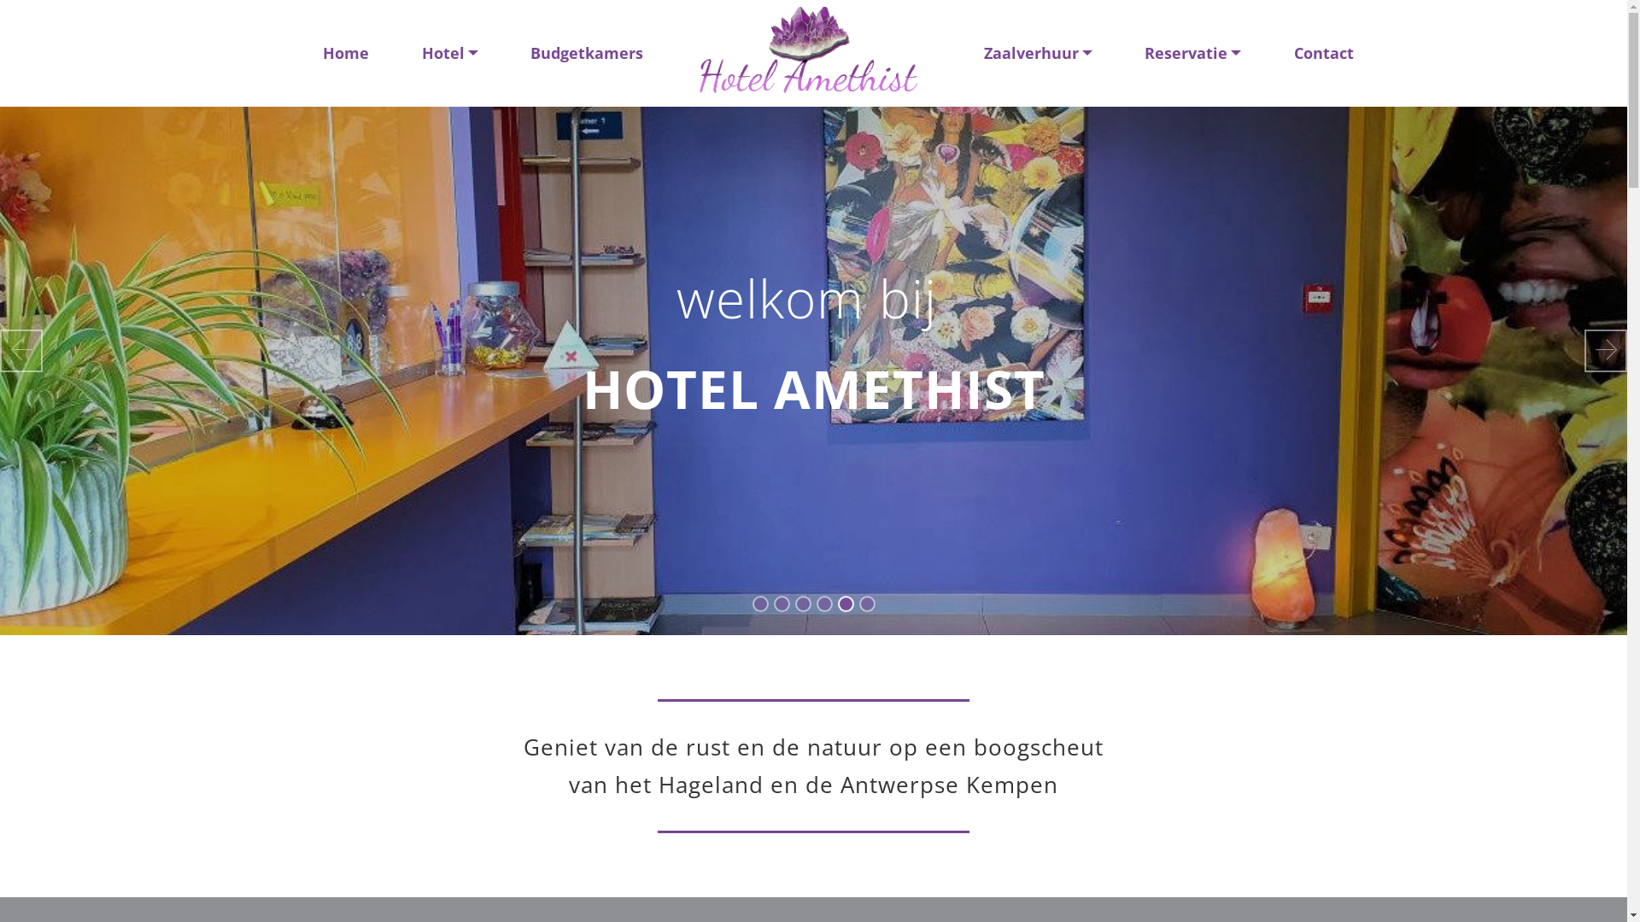 The width and height of the screenshot is (1640, 922). What do you see at coordinates (347, 53) in the screenshot?
I see `Home` at bounding box center [347, 53].